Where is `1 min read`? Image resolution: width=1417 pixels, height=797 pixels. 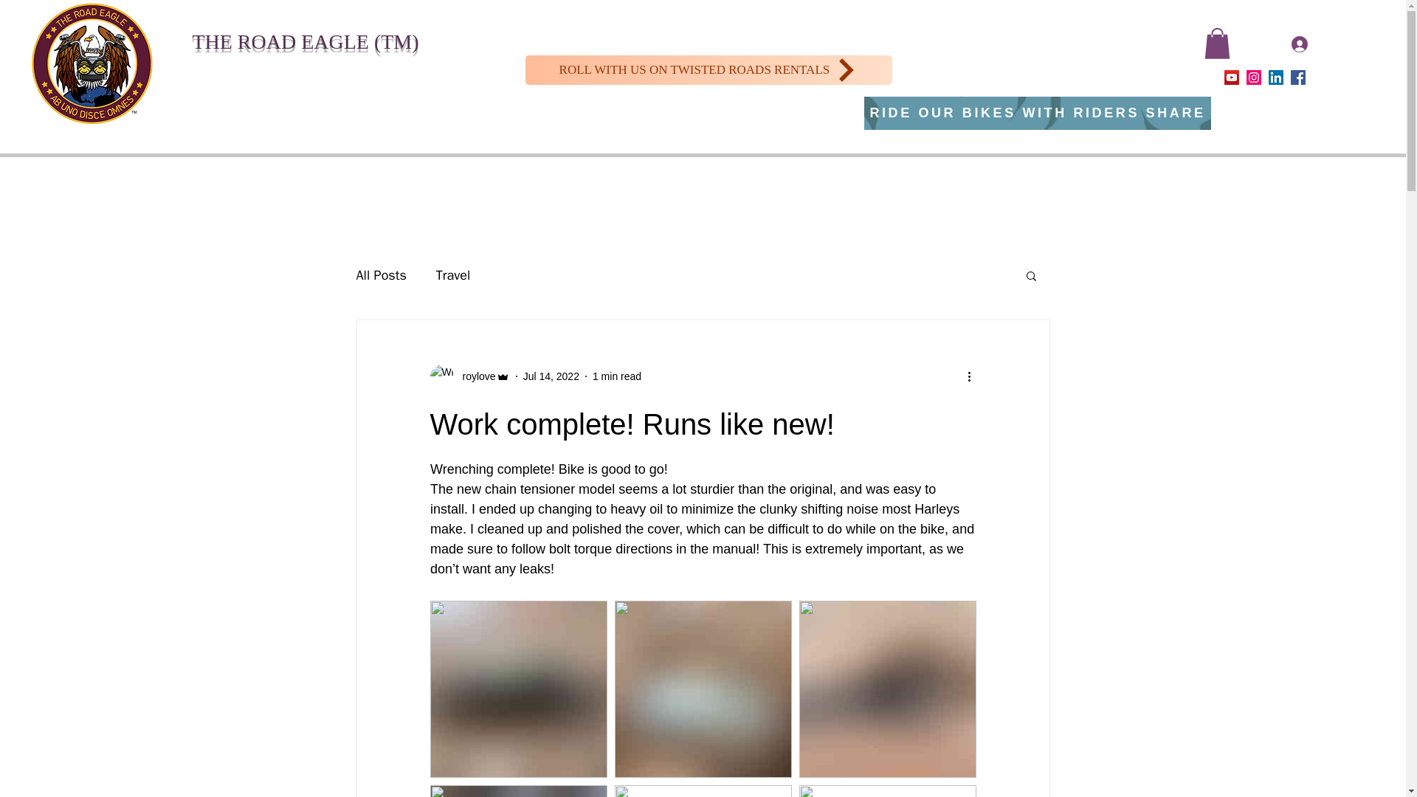
1 min read is located at coordinates (617, 376).